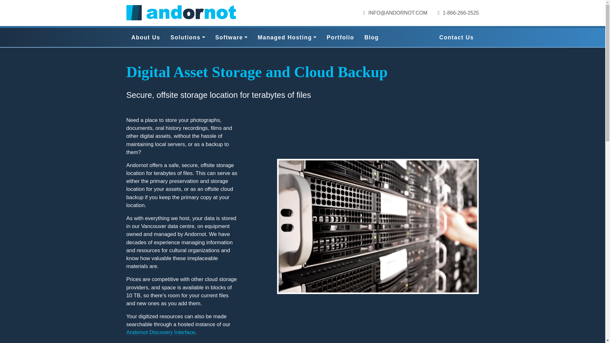 This screenshot has width=610, height=343. Describe the element at coordinates (146, 37) in the screenshot. I see `About Us` at that location.